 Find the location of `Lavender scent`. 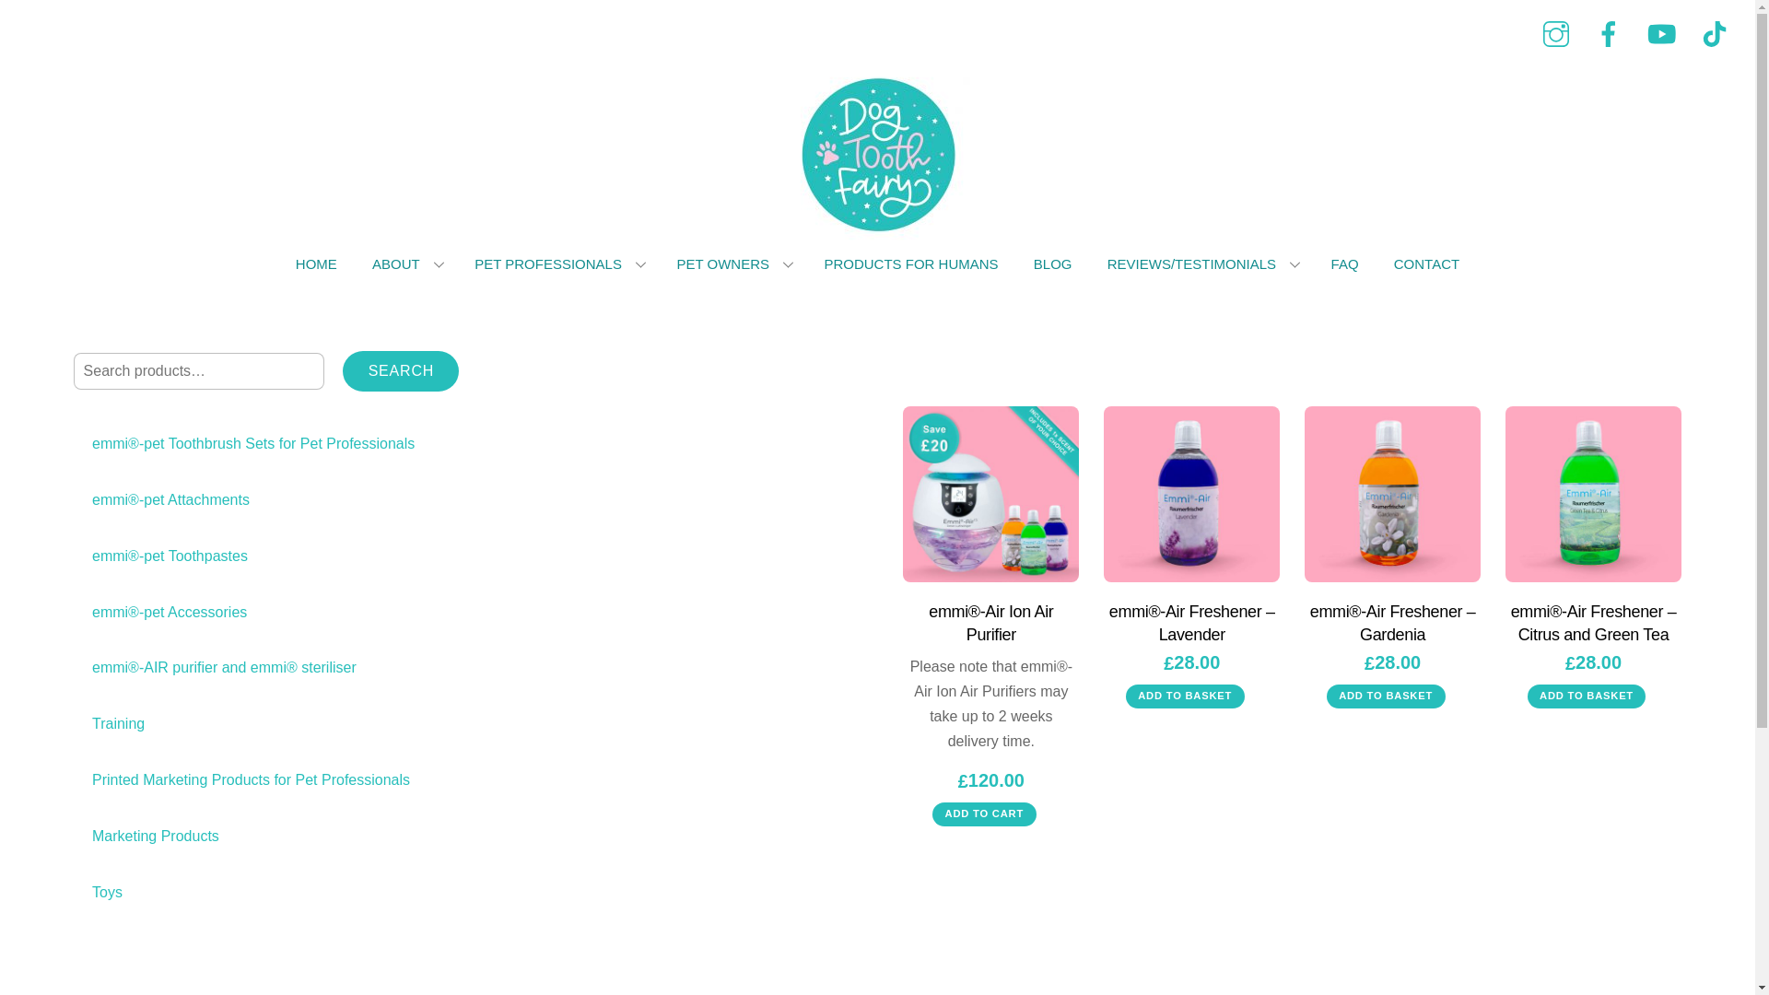

Lavender scent is located at coordinates (1191, 494).